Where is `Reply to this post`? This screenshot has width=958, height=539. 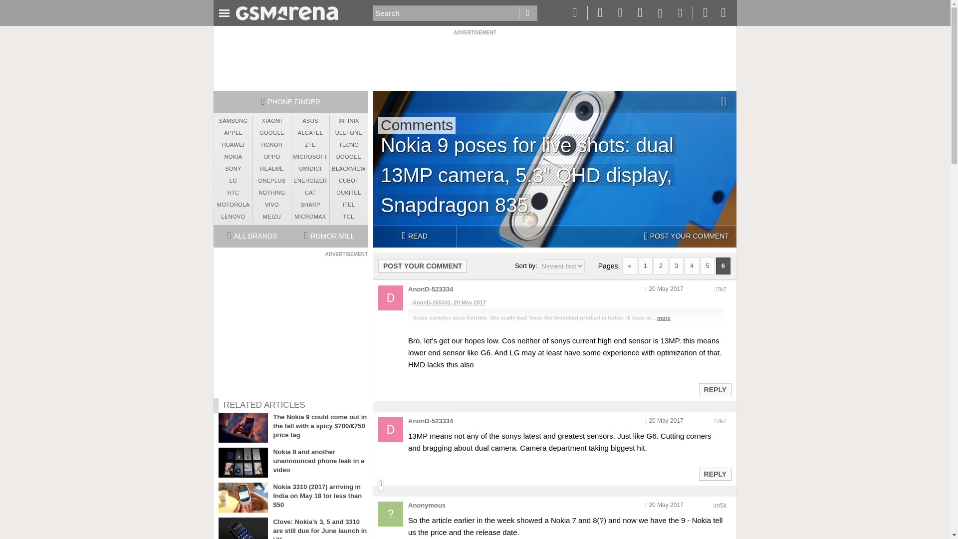 Reply to this post is located at coordinates (715, 390).